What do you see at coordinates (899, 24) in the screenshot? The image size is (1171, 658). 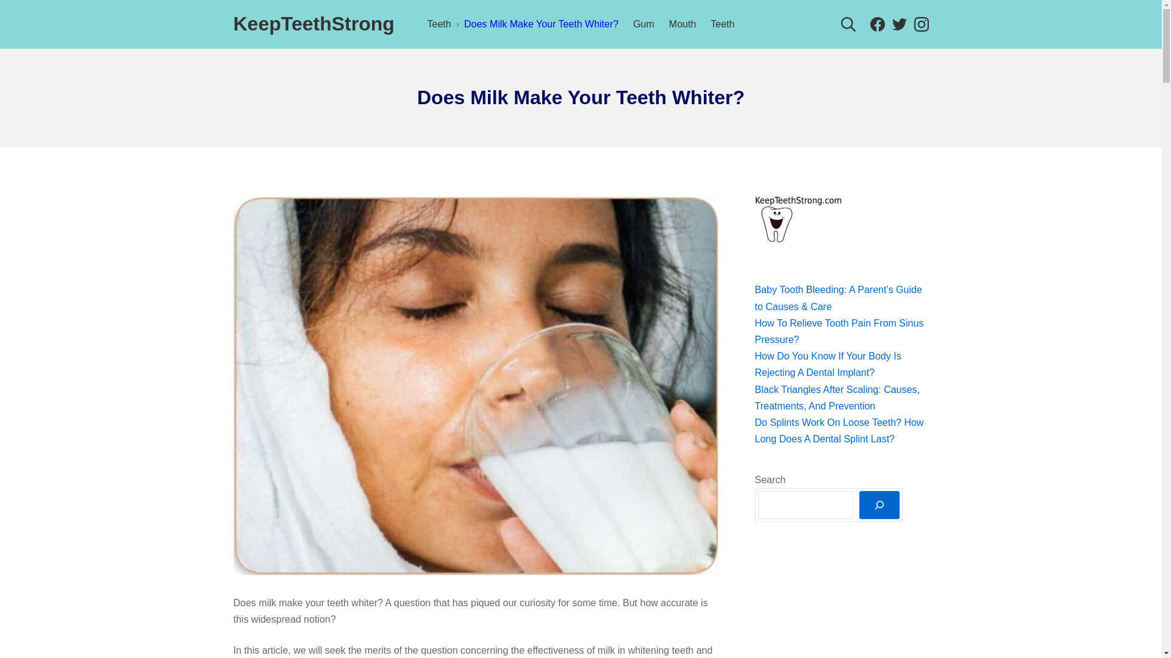 I see `How To Relieve Tooth Pain From Sinus Pressure?` at bounding box center [899, 24].